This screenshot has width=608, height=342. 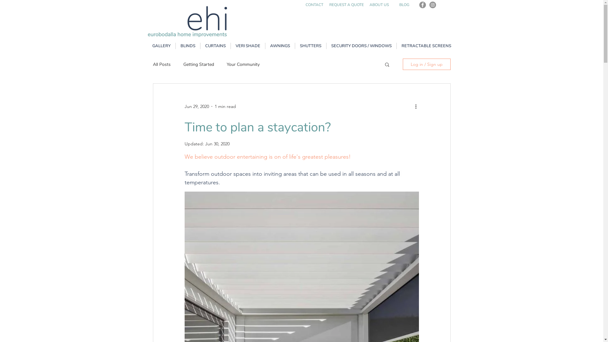 I want to click on CURTAINS, so click(x=215, y=46).